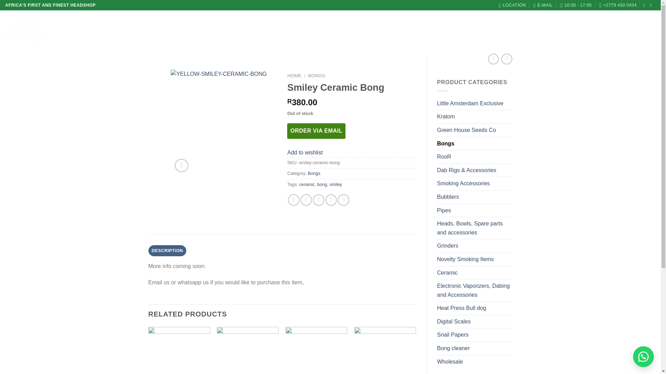  What do you see at coordinates (576, 5) in the screenshot?
I see `10:00 - 17:00` at bounding box center [576, 5].